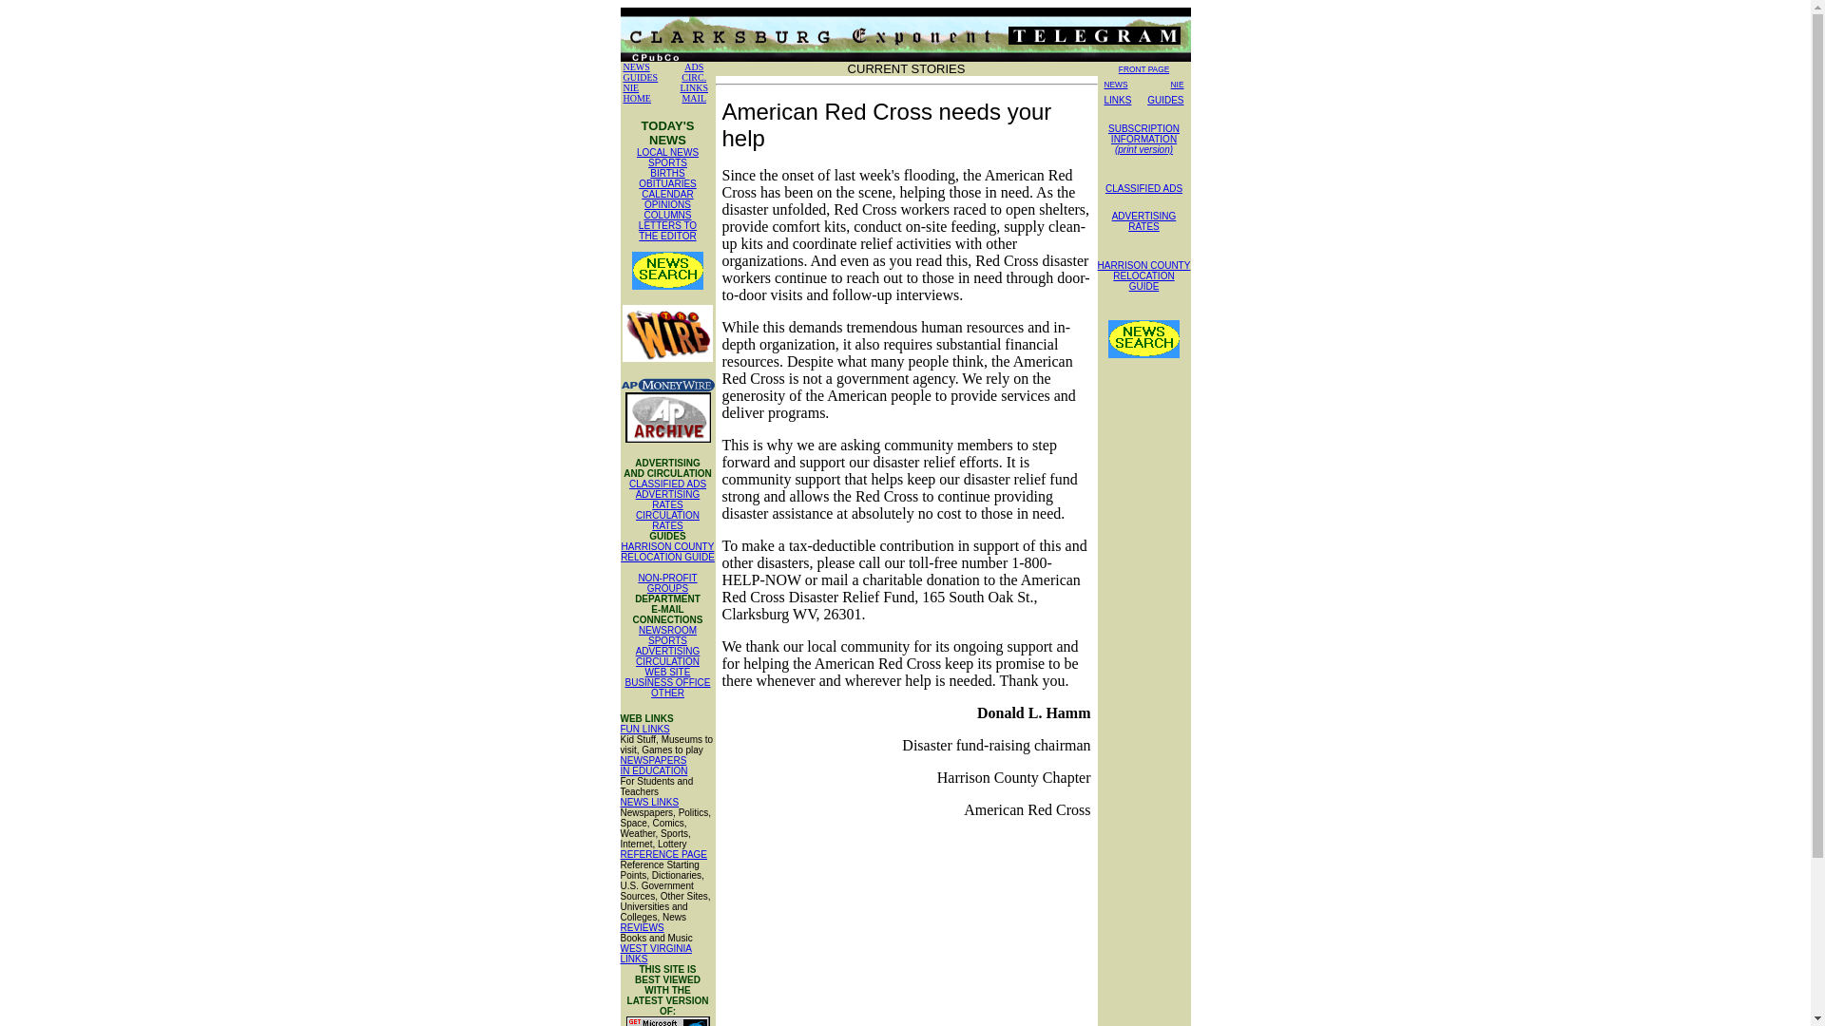 This screenshot has width=1825, height=1026. Describe the element at coordinates (694, 99) in the screenshot. I see `BUSINESS OFFICE` at that location.